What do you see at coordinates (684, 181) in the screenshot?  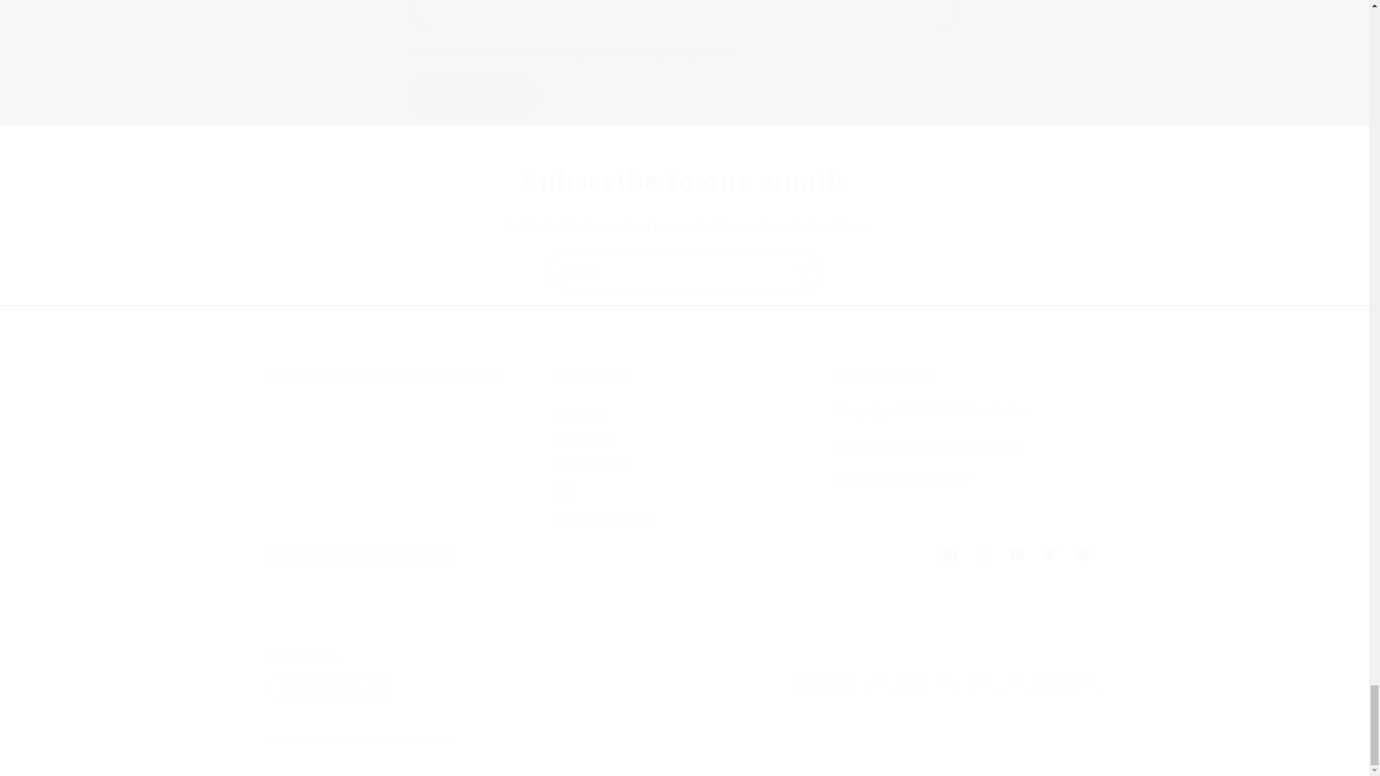 I see `Subscribe to our emails` at bounding box center [684, 181].